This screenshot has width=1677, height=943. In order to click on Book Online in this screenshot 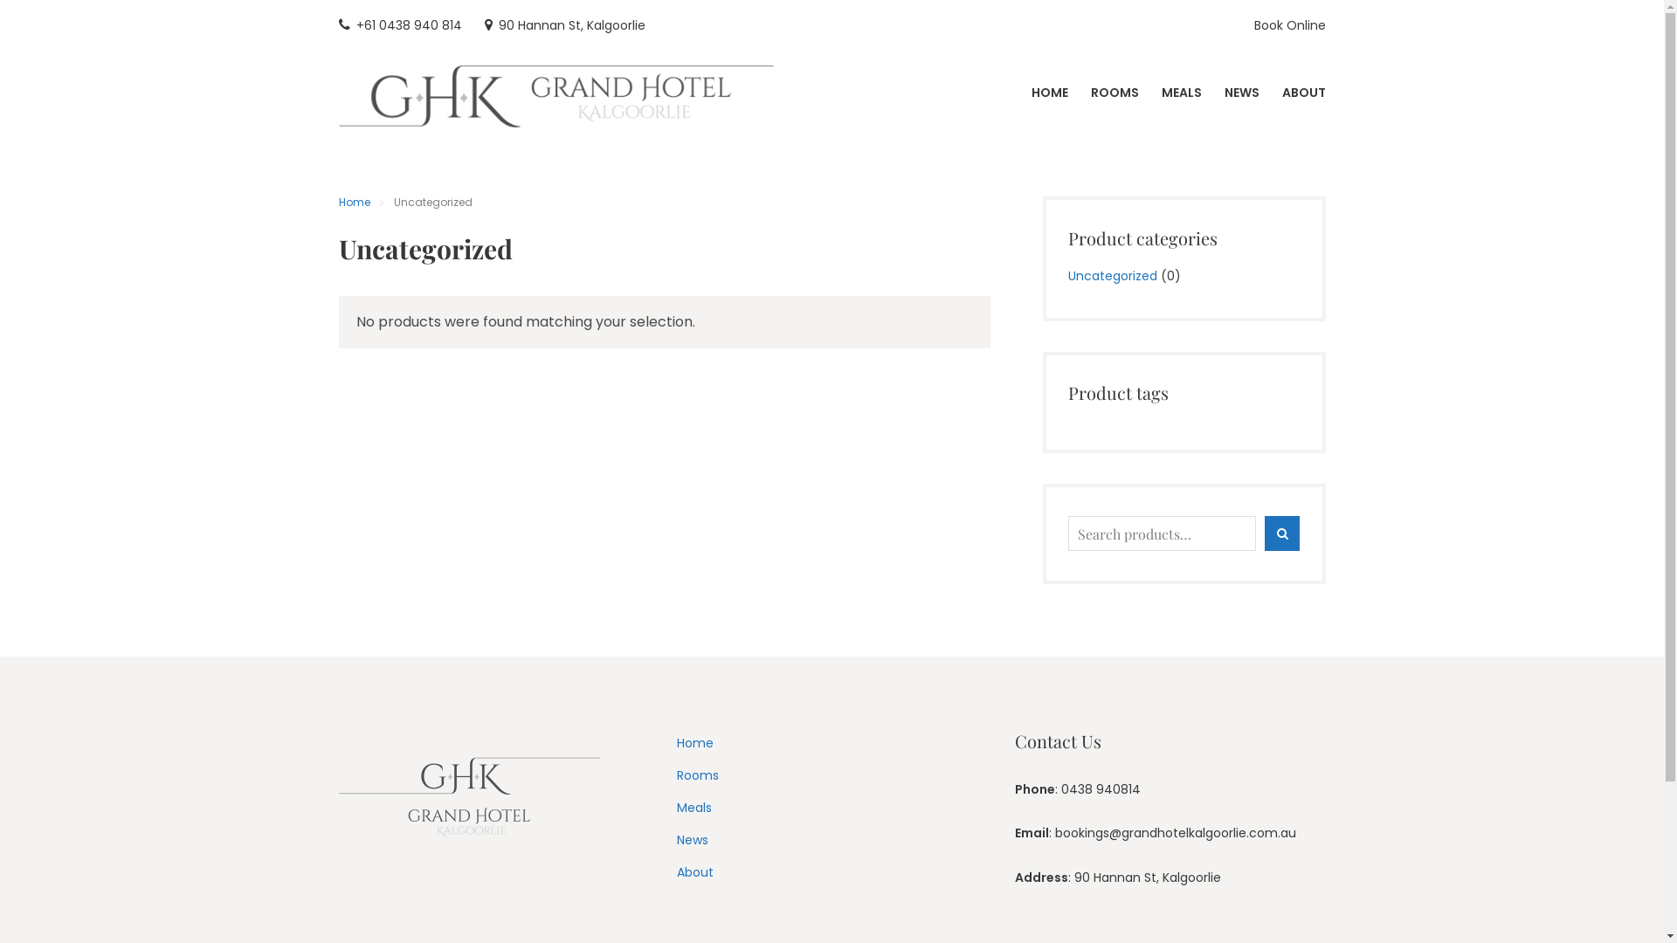, I will do `click(1290, 26)`.